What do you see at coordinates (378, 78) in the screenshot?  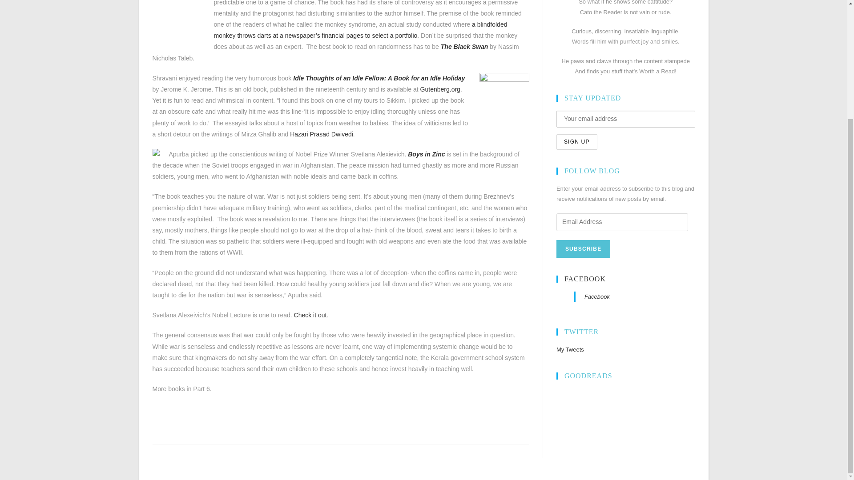 I see `Idle Thoughts of an Idle Fellow: A Book for an Idle Holiday` at bounding box center [378, 78].